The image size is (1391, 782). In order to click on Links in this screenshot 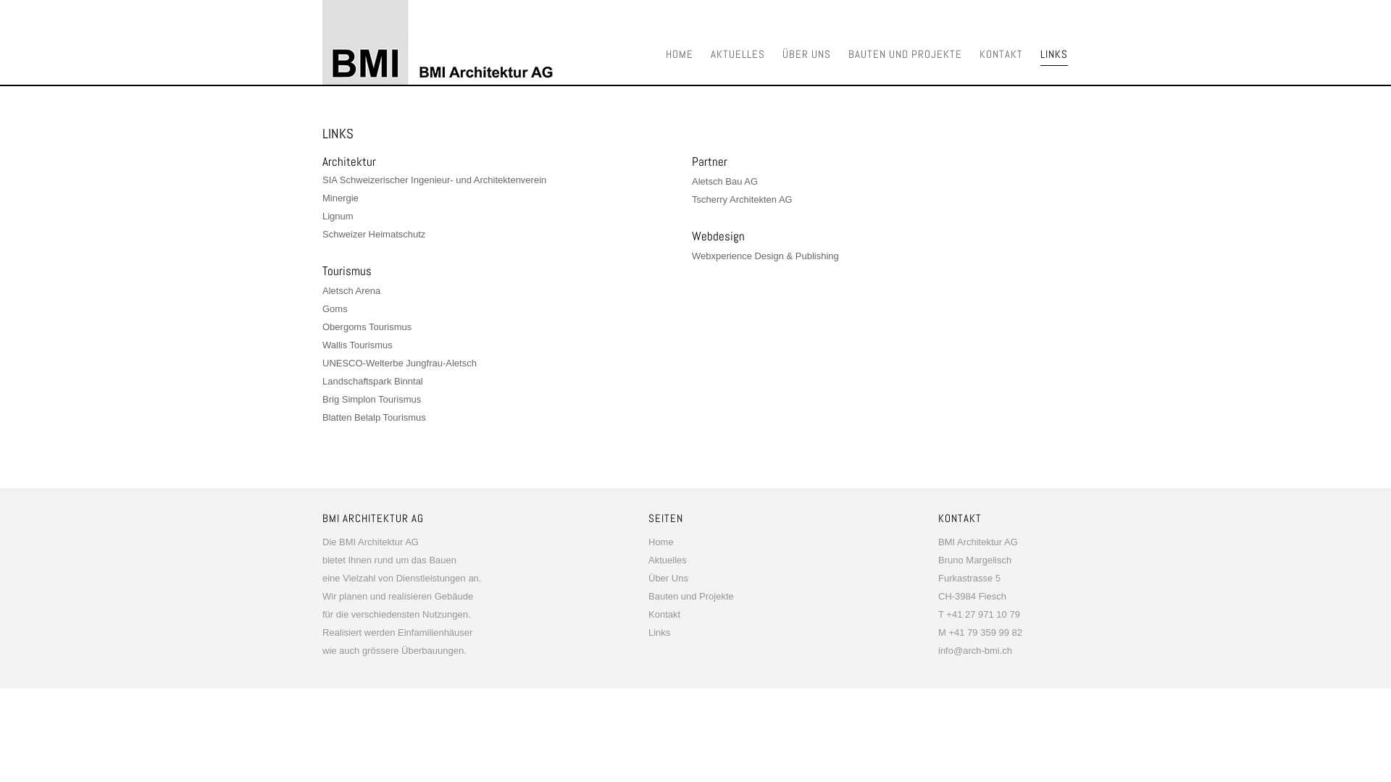, I will do `click(659, 633)`.